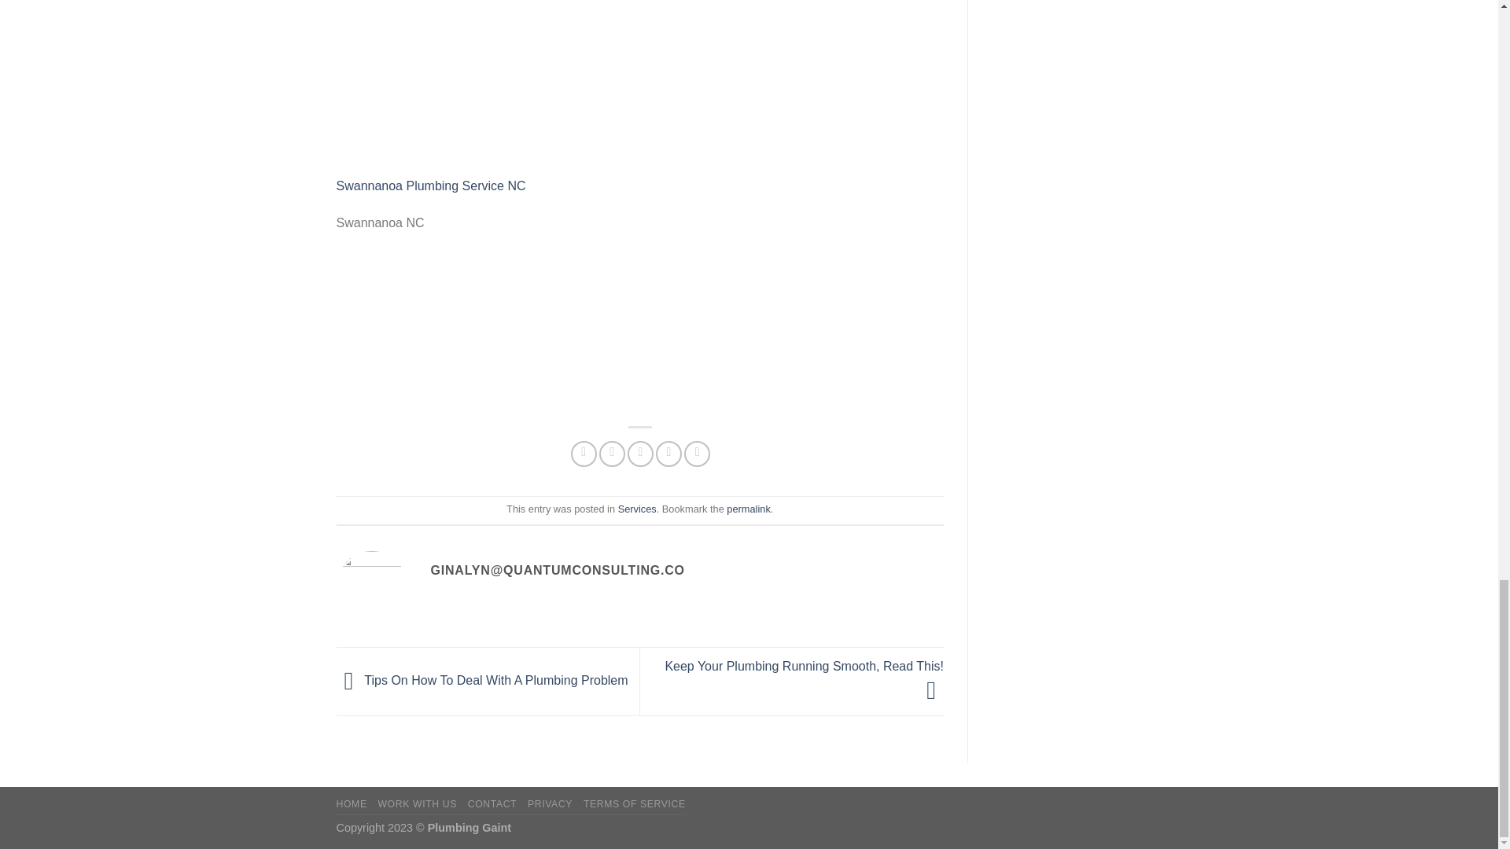 This screenshot has width=1510, height=849. Describe the element at coordinates (804, 678) in the screenshot. I see `Keep Your Plumbing Running Smooth, Read This!` at that location.